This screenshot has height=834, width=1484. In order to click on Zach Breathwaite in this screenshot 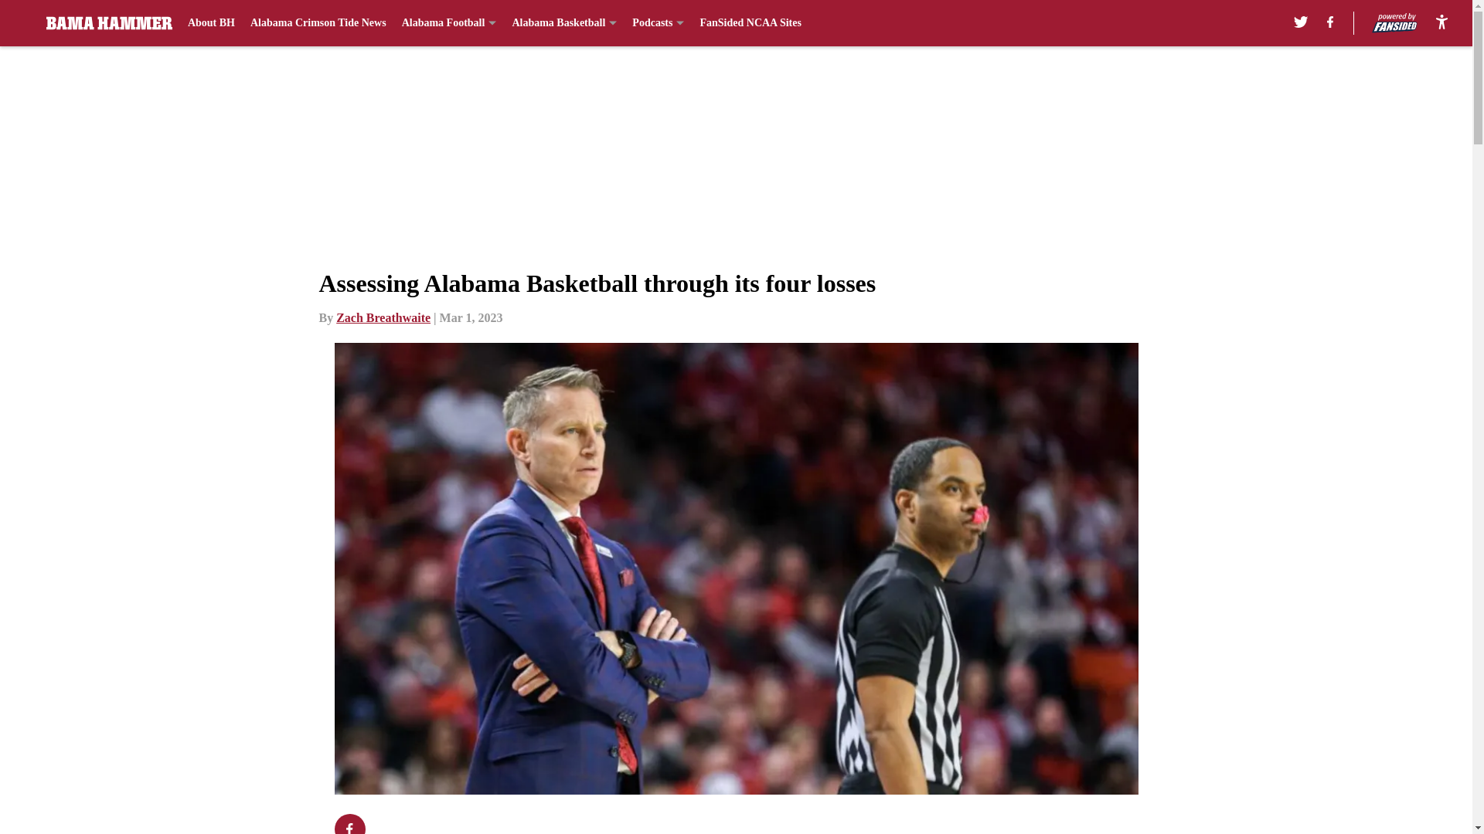, I will do `click(383, 317)`.